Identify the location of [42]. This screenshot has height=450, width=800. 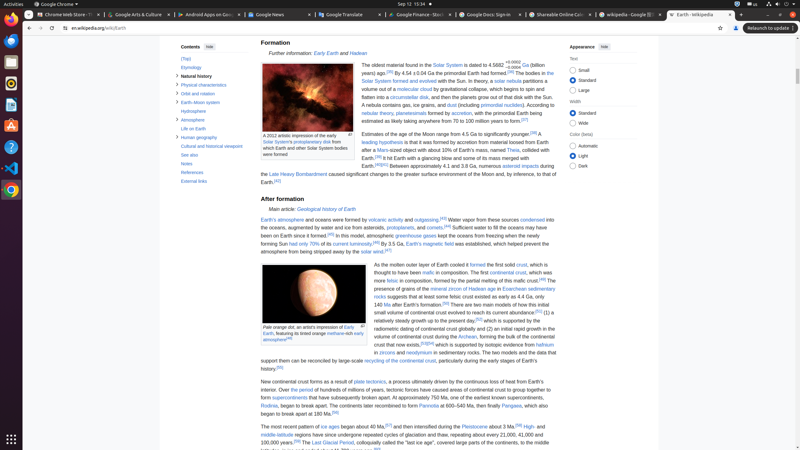
(277, 181).